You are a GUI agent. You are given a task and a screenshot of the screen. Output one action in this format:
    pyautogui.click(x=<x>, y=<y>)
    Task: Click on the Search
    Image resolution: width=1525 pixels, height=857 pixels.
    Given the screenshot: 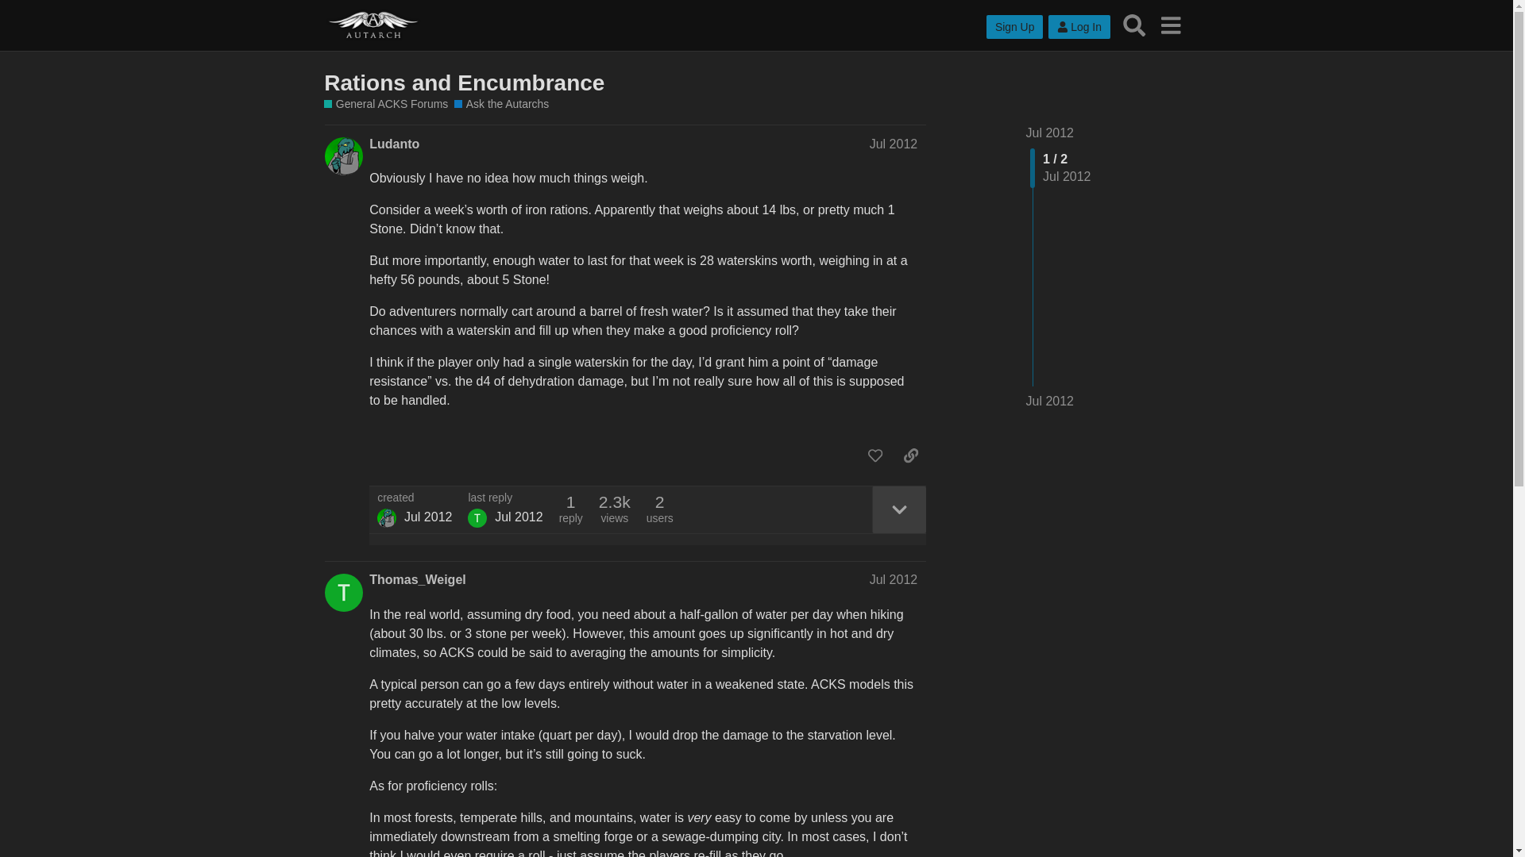 What is the action you would take?
    pyautogui.click(x=1134, y=25)
    